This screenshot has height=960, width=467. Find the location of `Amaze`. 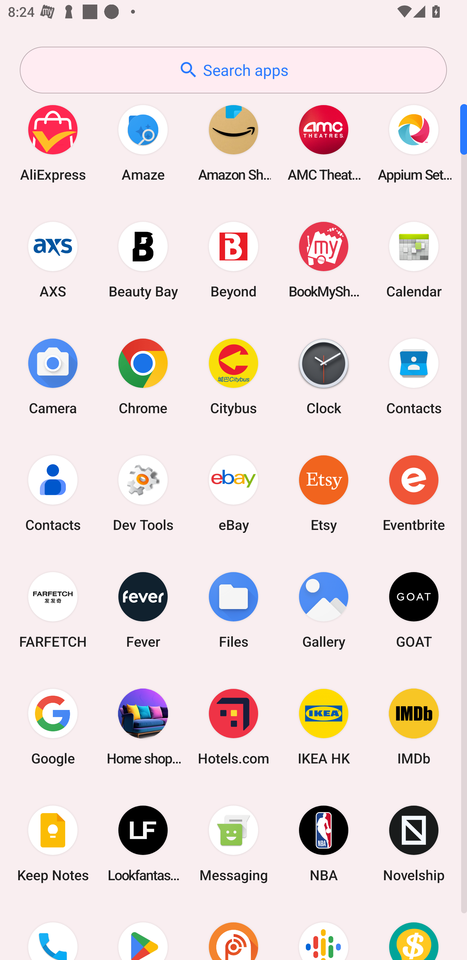

Amaze is located at coordinates (143, 143).